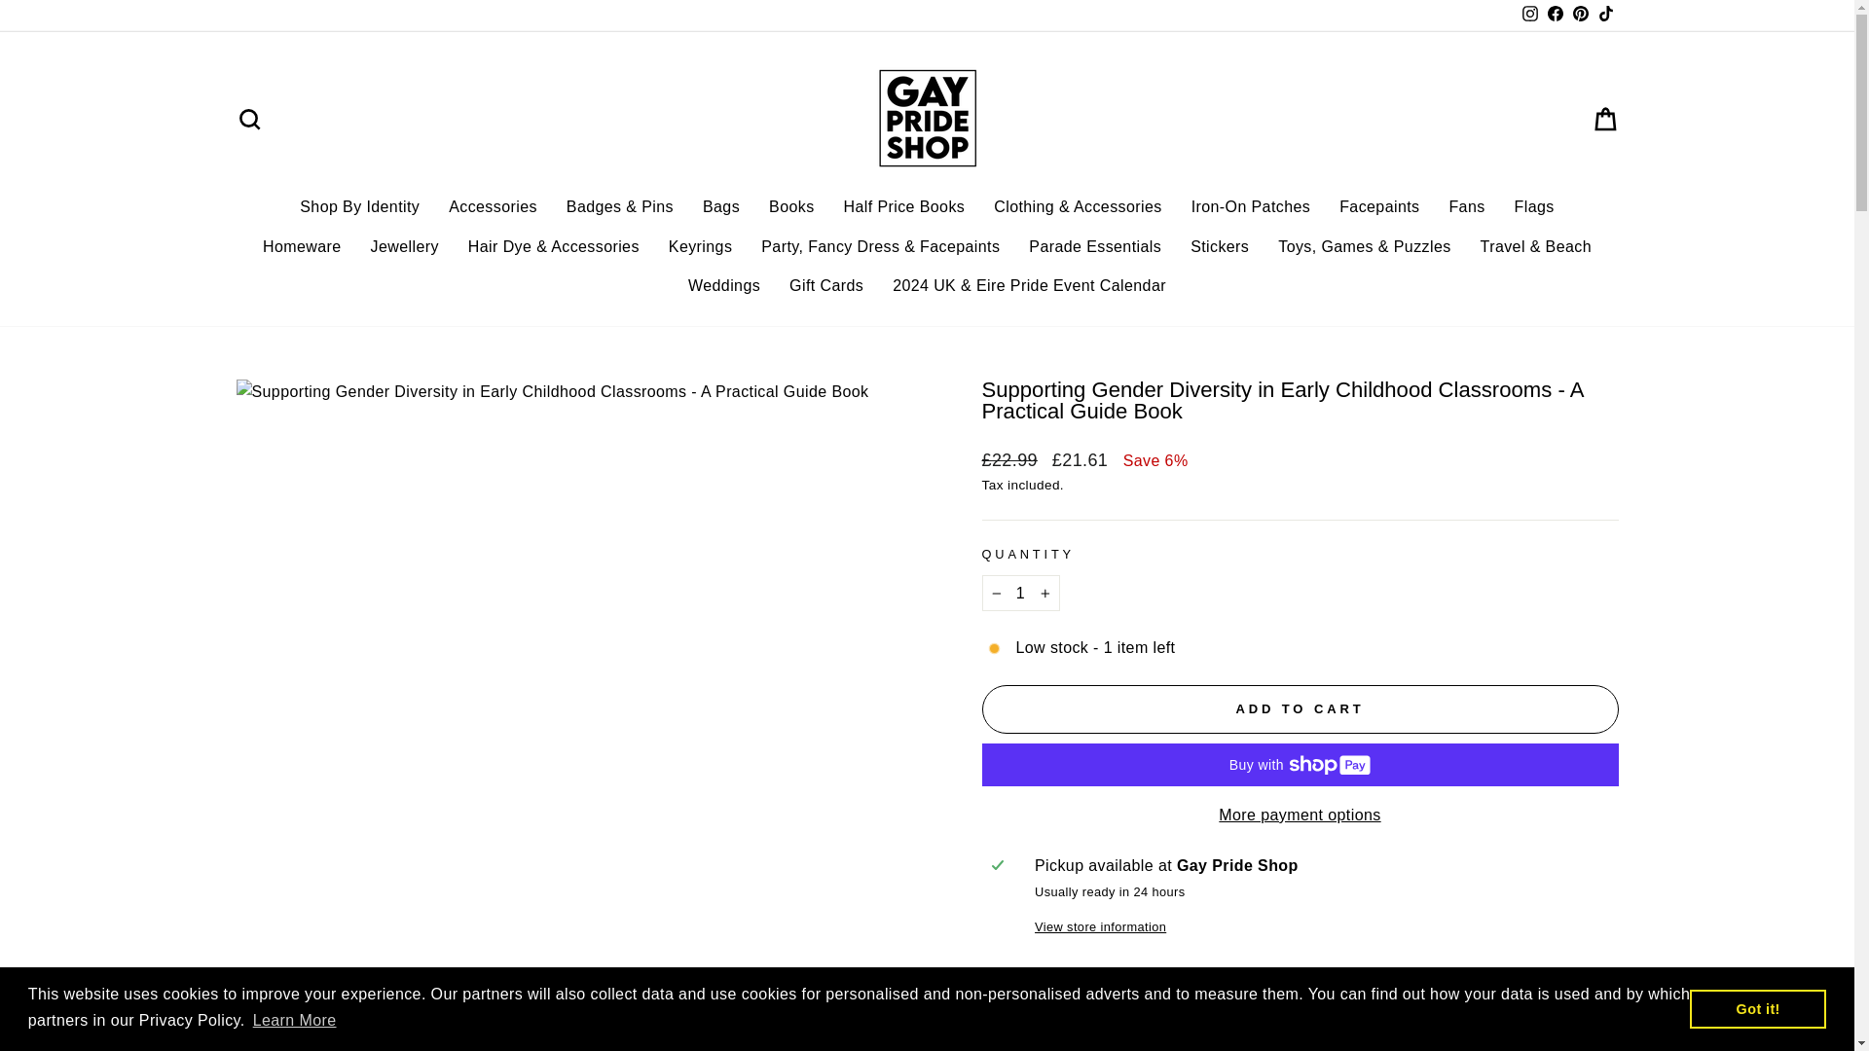 This screenshot has width=1869, height=1051. What do you see at coordinates (293, 1020) in the screenshot?
I see `Learn More` at bounding box center [293, 1020].